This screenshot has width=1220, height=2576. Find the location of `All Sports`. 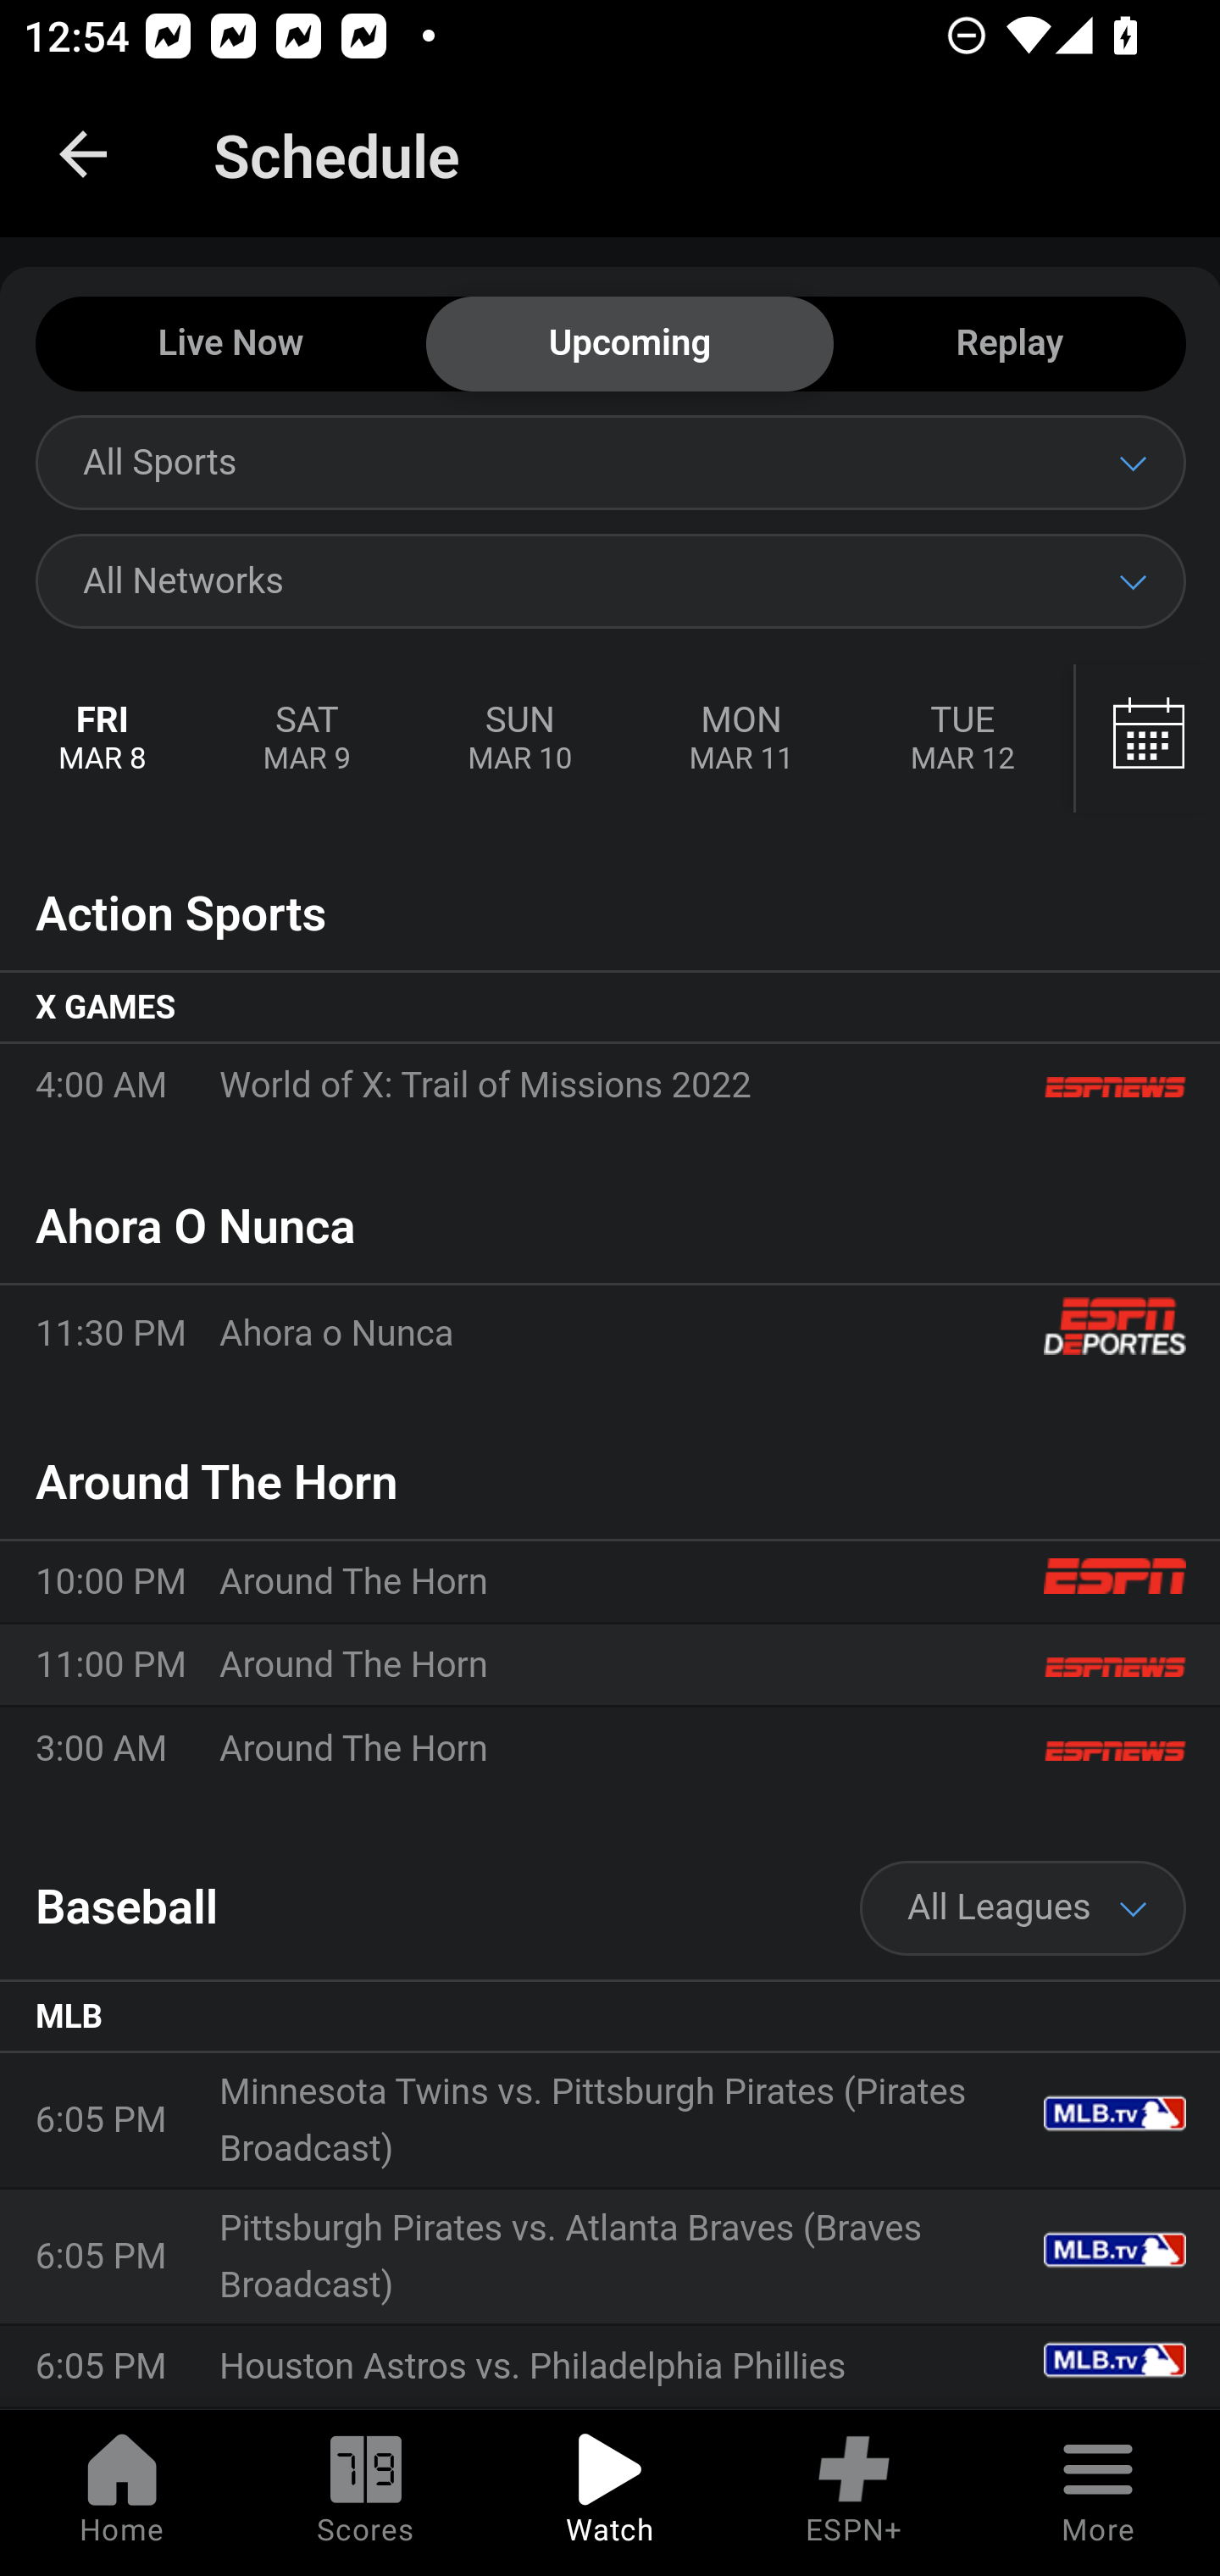

All Sports is located at coordinates (610, 462).